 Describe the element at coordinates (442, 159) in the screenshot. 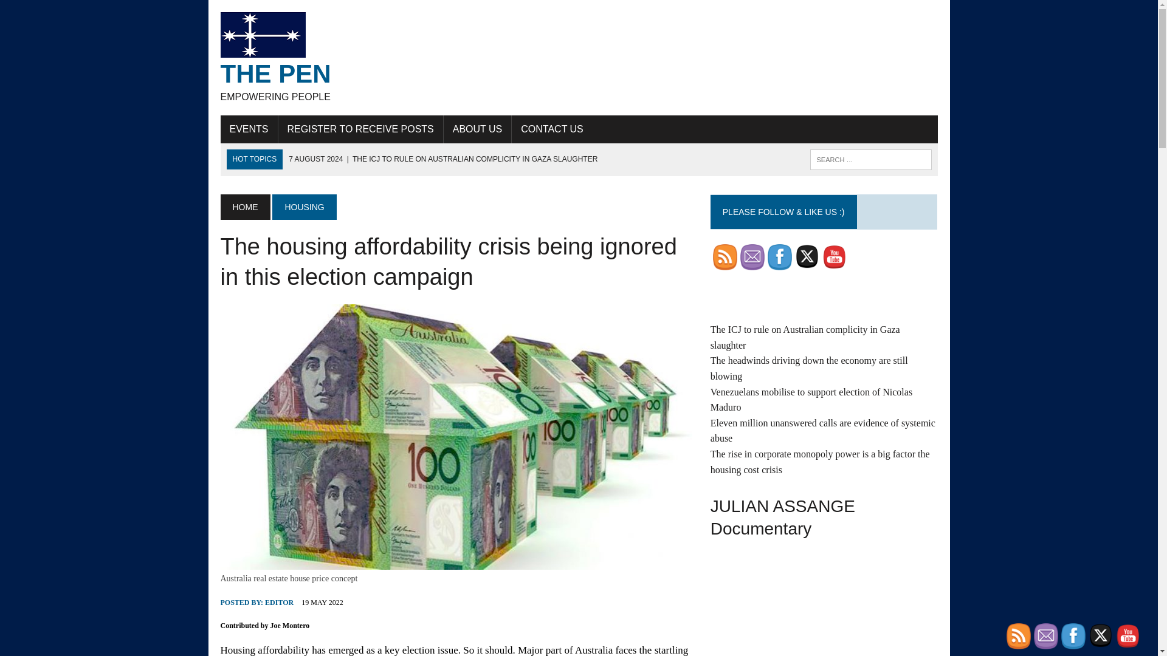

I see `Search` at that location.